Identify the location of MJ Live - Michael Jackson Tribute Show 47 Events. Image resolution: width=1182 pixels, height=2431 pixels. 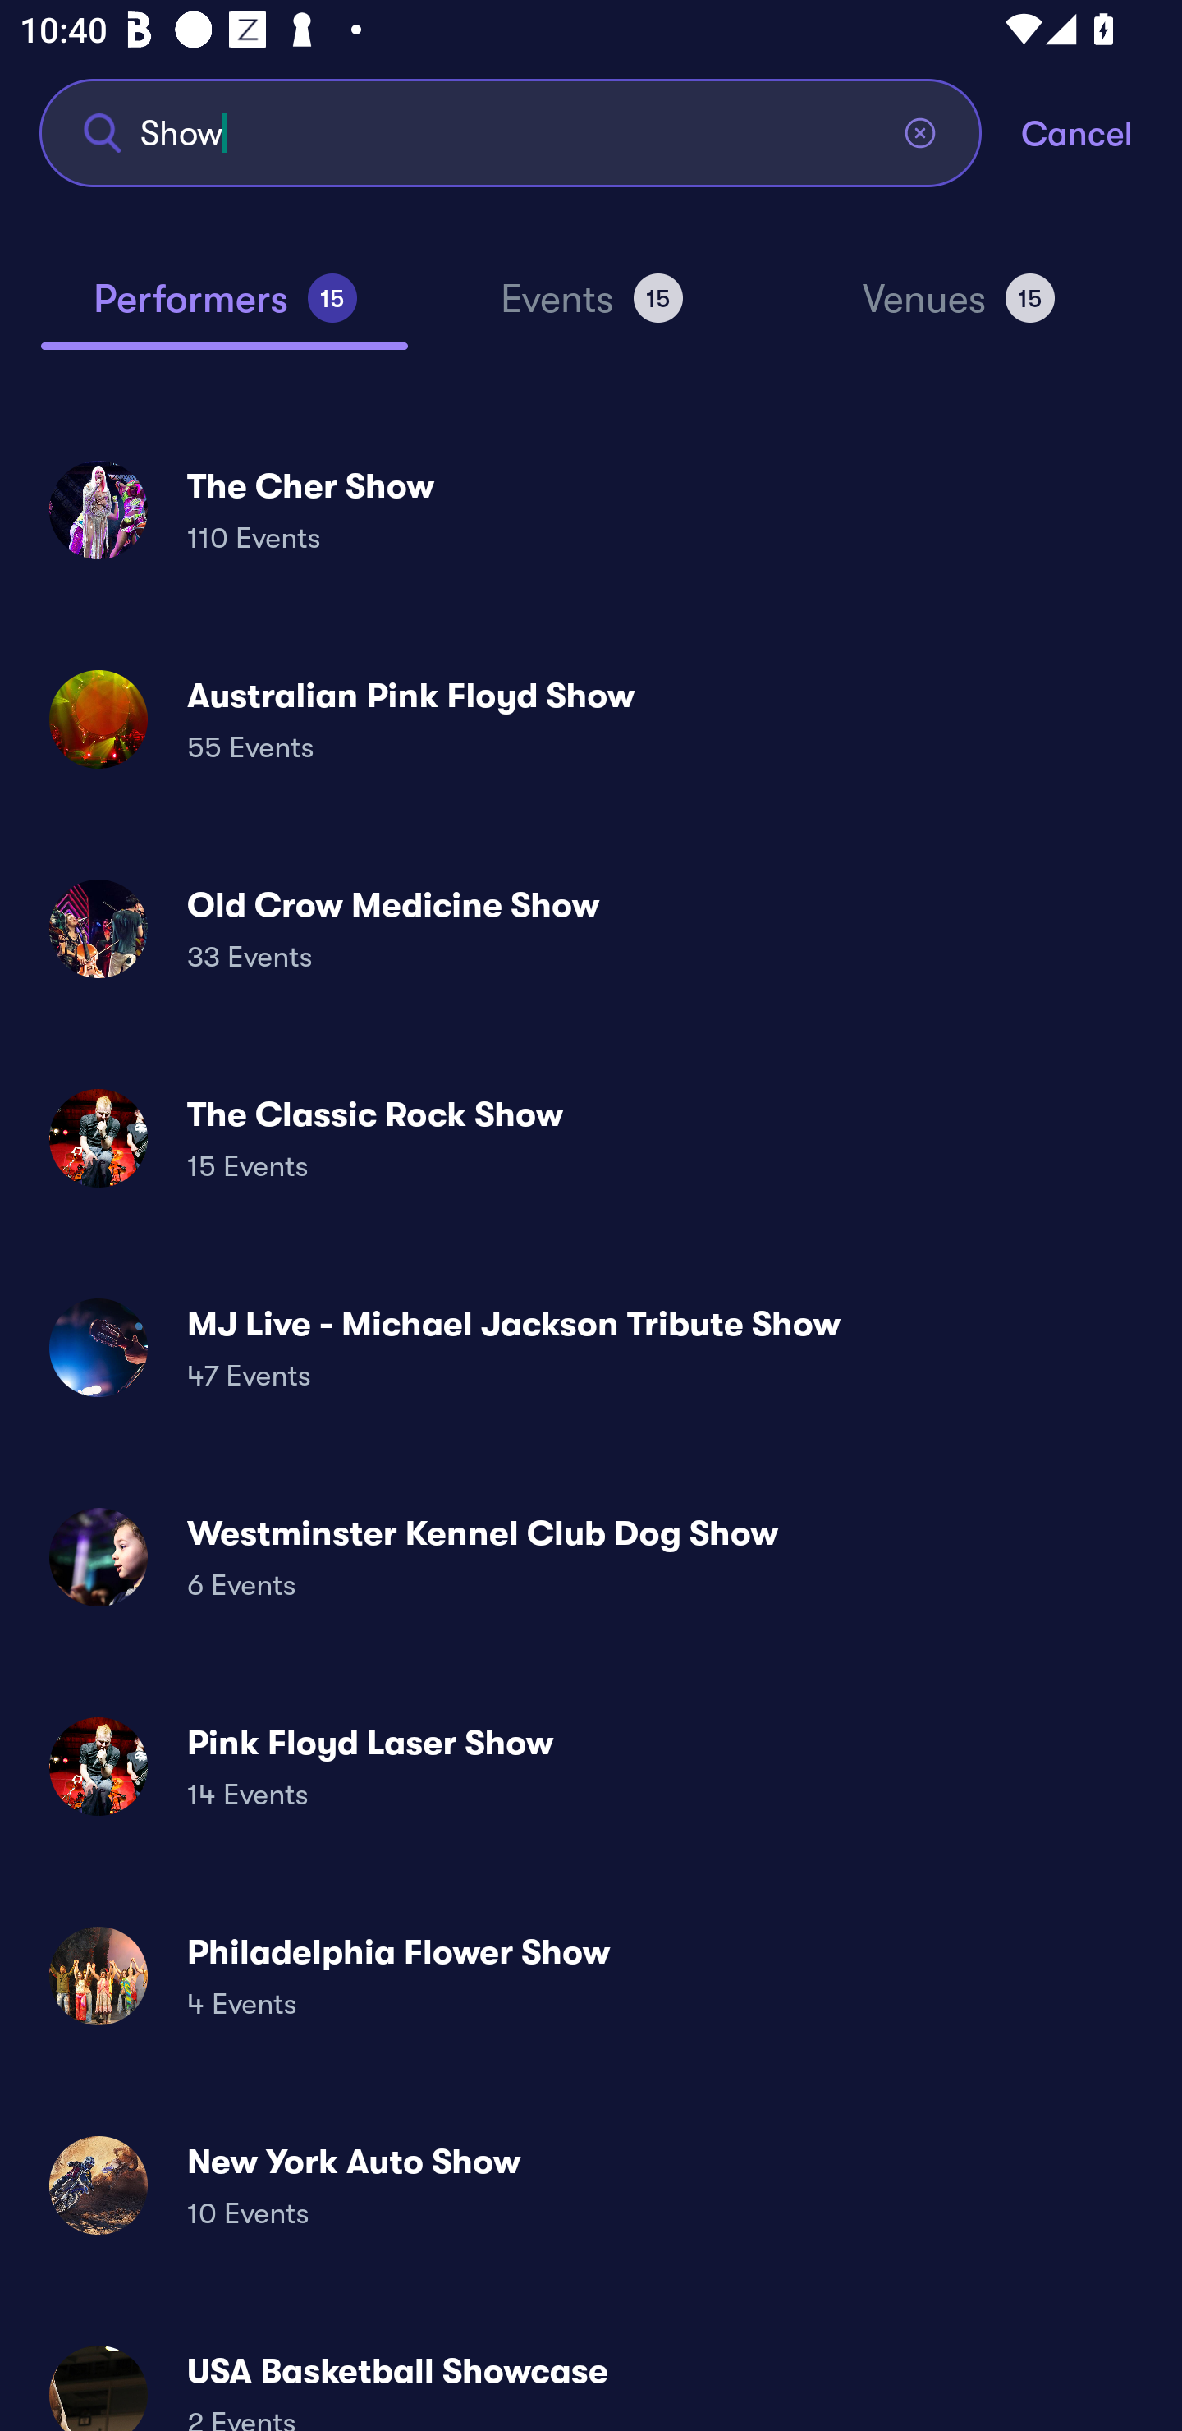
(591, 1348).